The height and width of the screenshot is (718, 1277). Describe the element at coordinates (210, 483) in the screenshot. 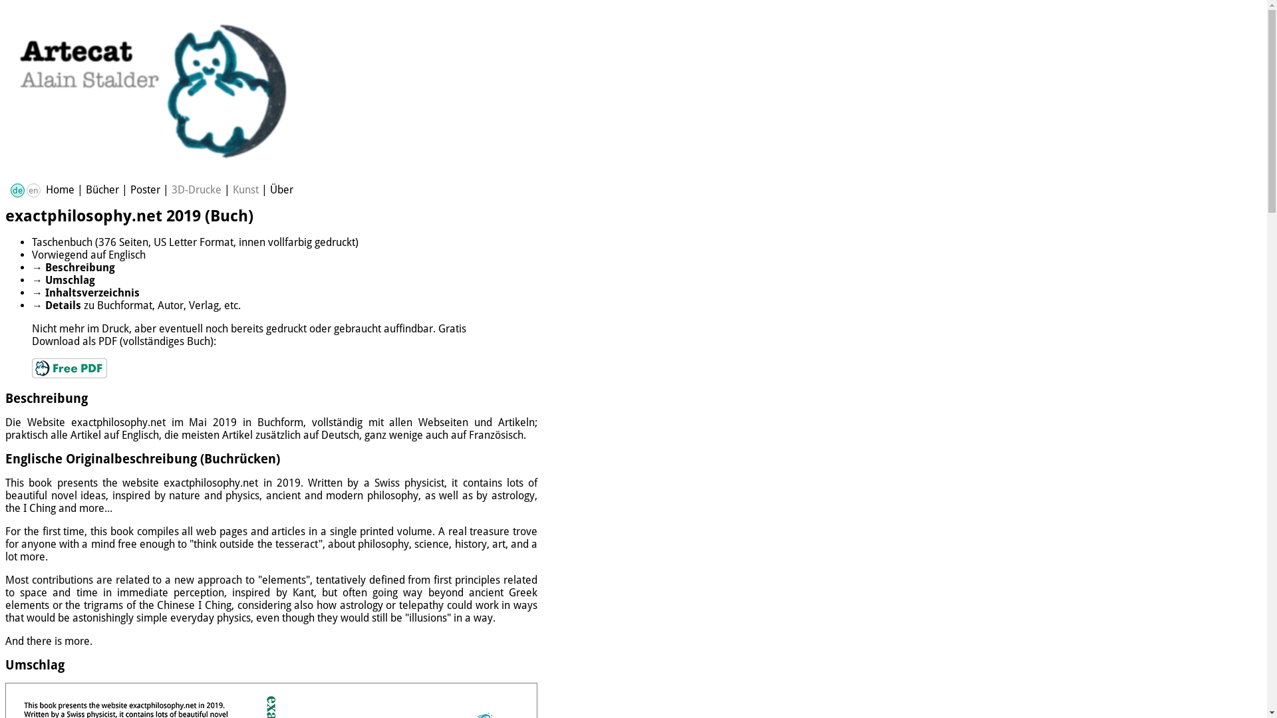

I see `exactphilosophy.net` at that location.